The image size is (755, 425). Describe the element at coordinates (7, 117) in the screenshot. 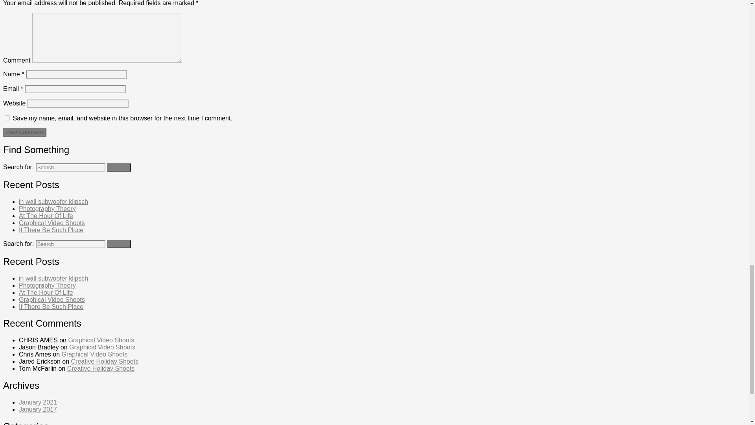

I see `yes` at that location.